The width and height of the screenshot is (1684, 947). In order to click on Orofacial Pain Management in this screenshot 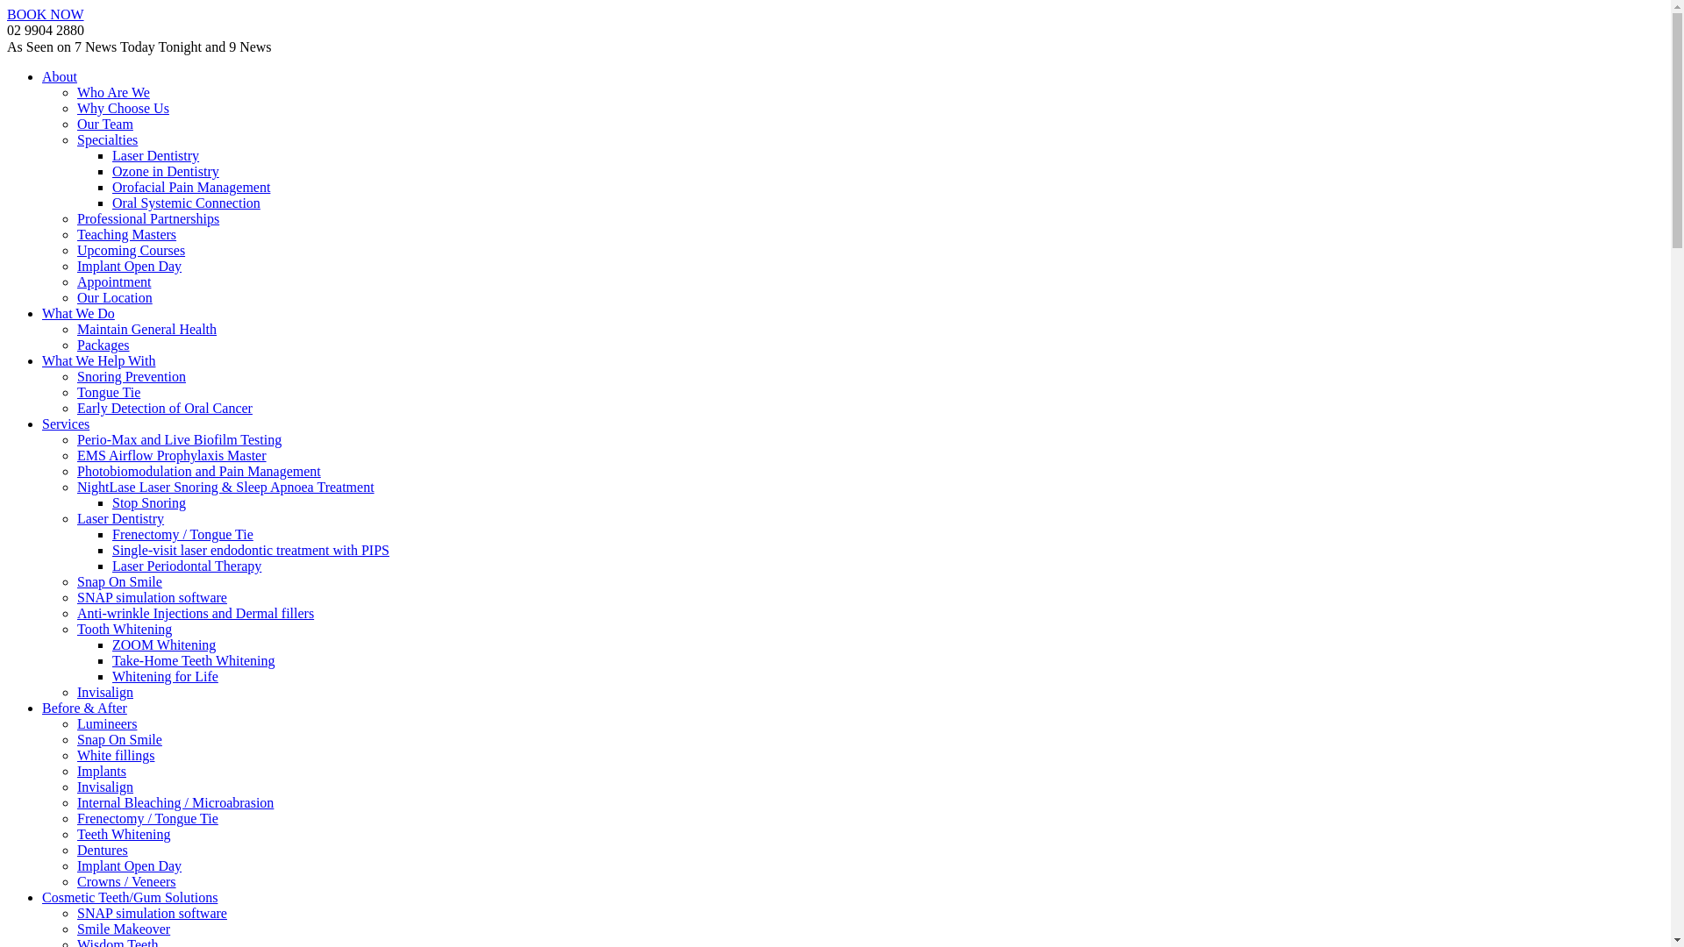, I will do `click(191, 188)`.